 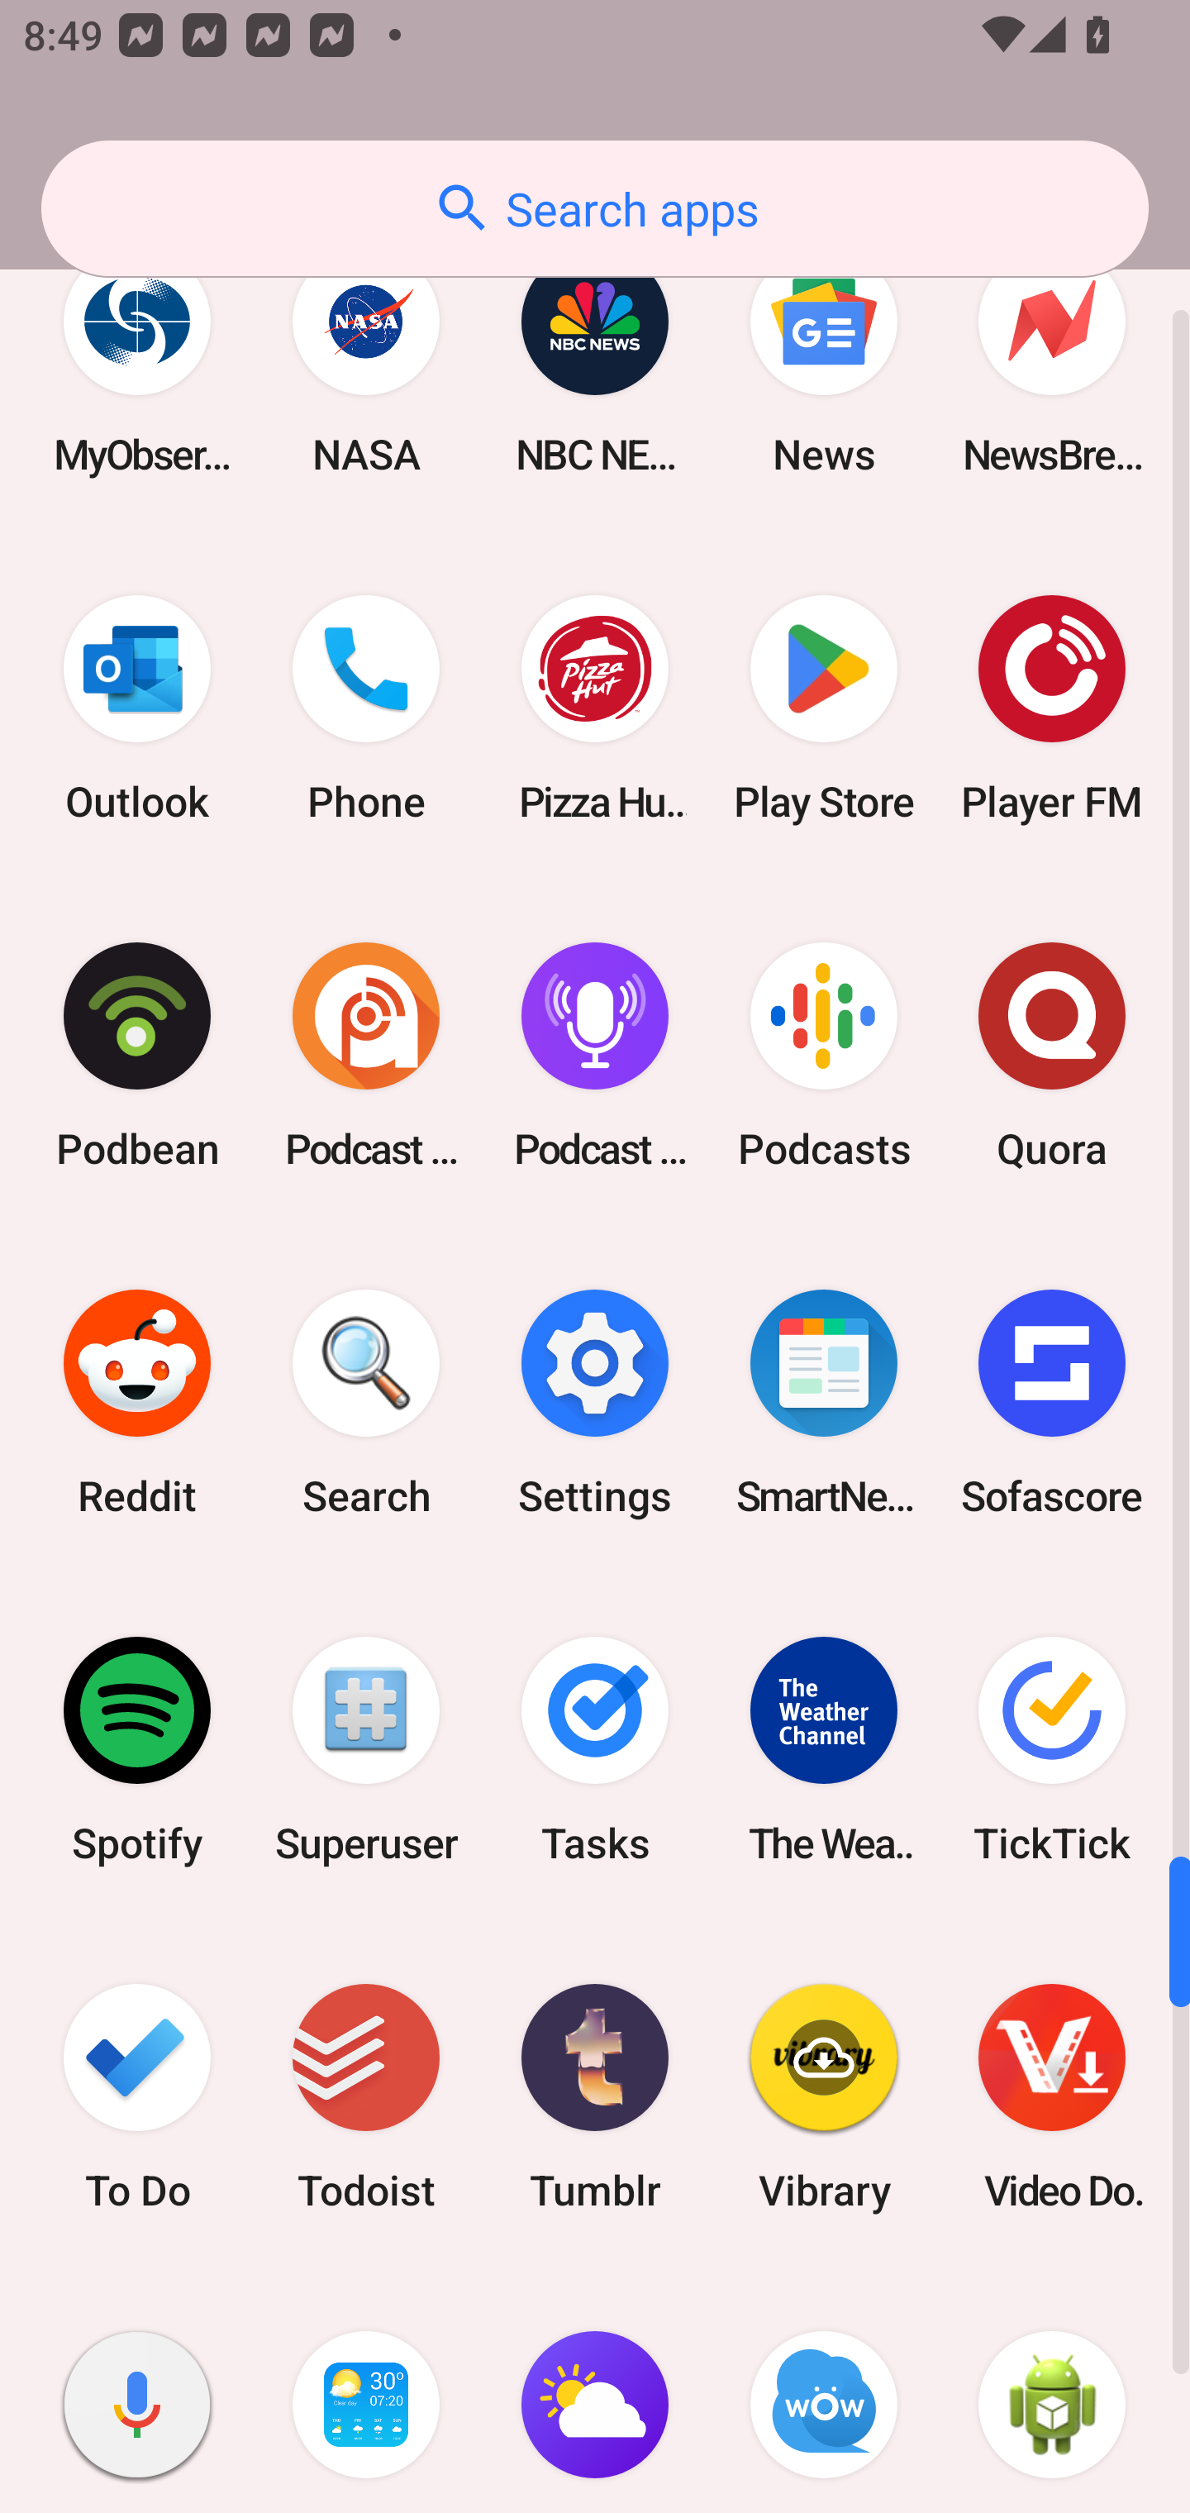 What do you see at coordinates (137, 2096) in the screenshot?
I see `To Do` at bounding box center [137, 2096].